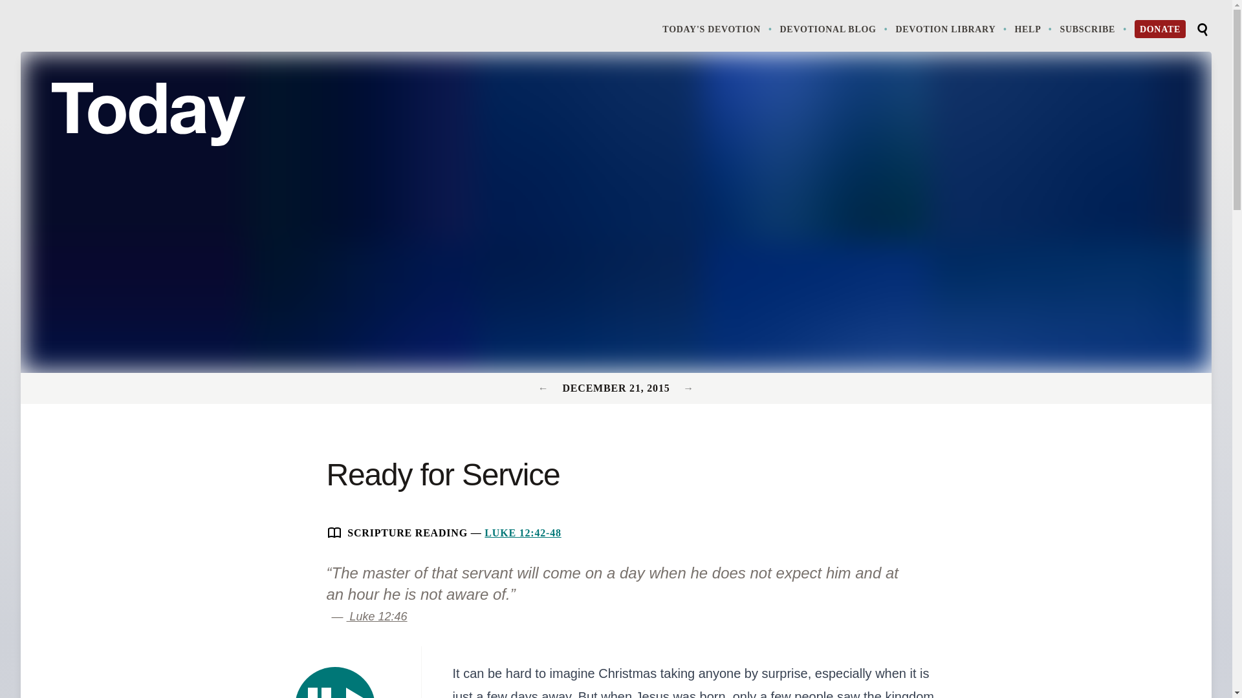 This screenshot has height=698, width=1242. Describe the element at coordinates (952, 28) in the screenshot. I see `DEVOTION LIBRARY` at that location.